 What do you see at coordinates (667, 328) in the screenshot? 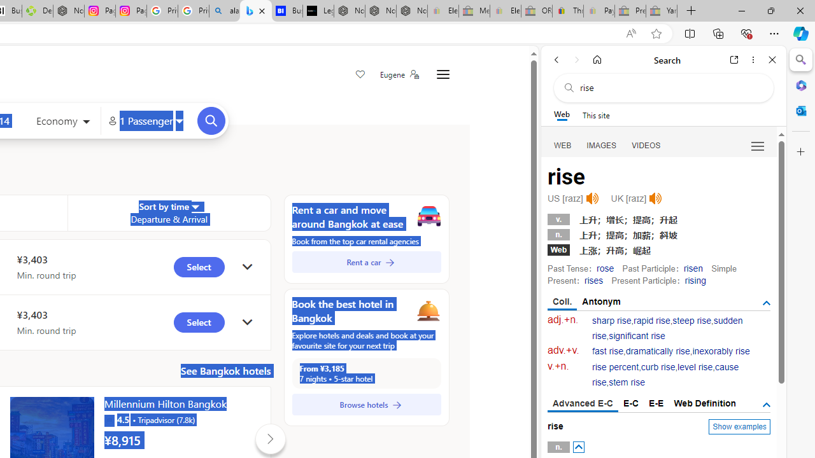
I see `sudden rise` at bounding box center [667, 328].